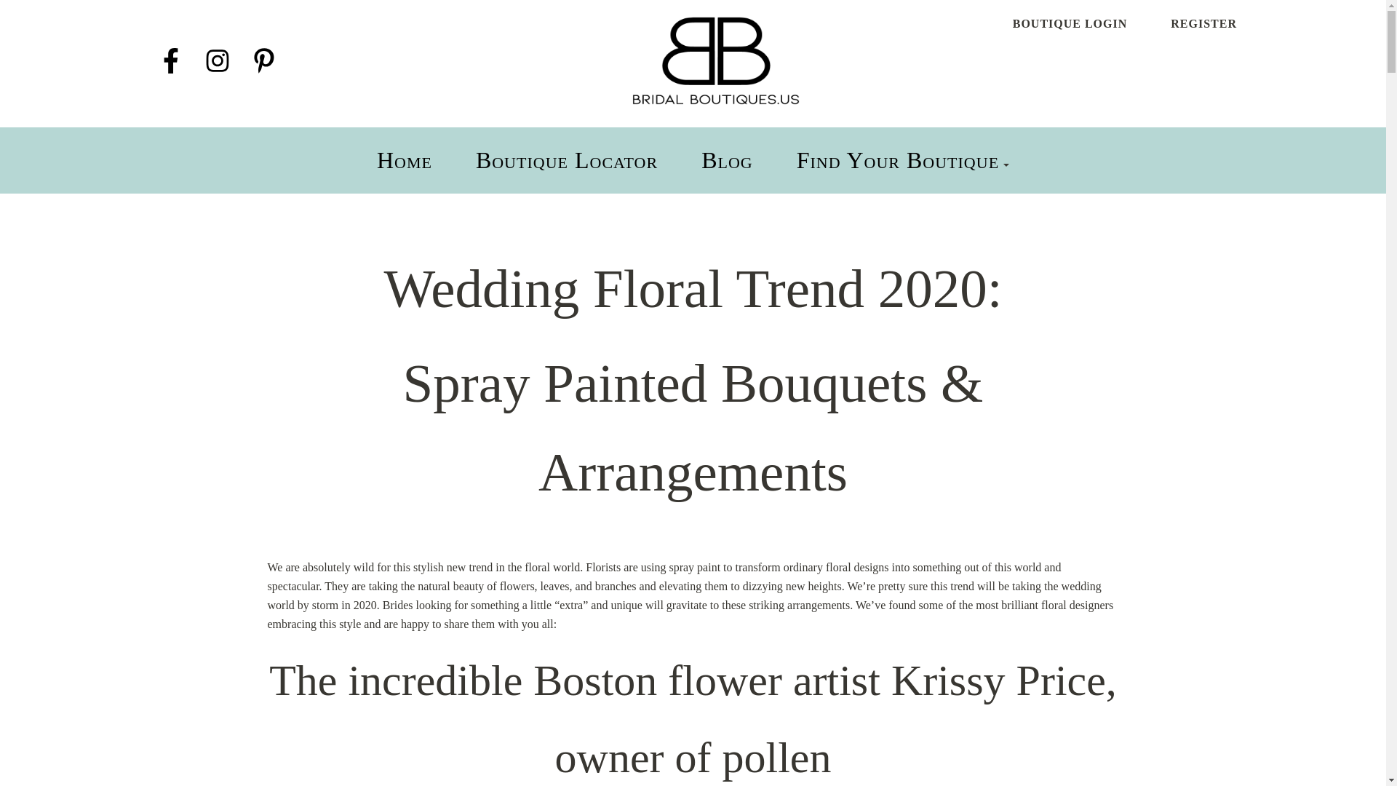  What do you see at coordinates (1070, 23) in the screenshot?
I see `BOUTIQUE LOGIN` at bounding box center [1070, 23].